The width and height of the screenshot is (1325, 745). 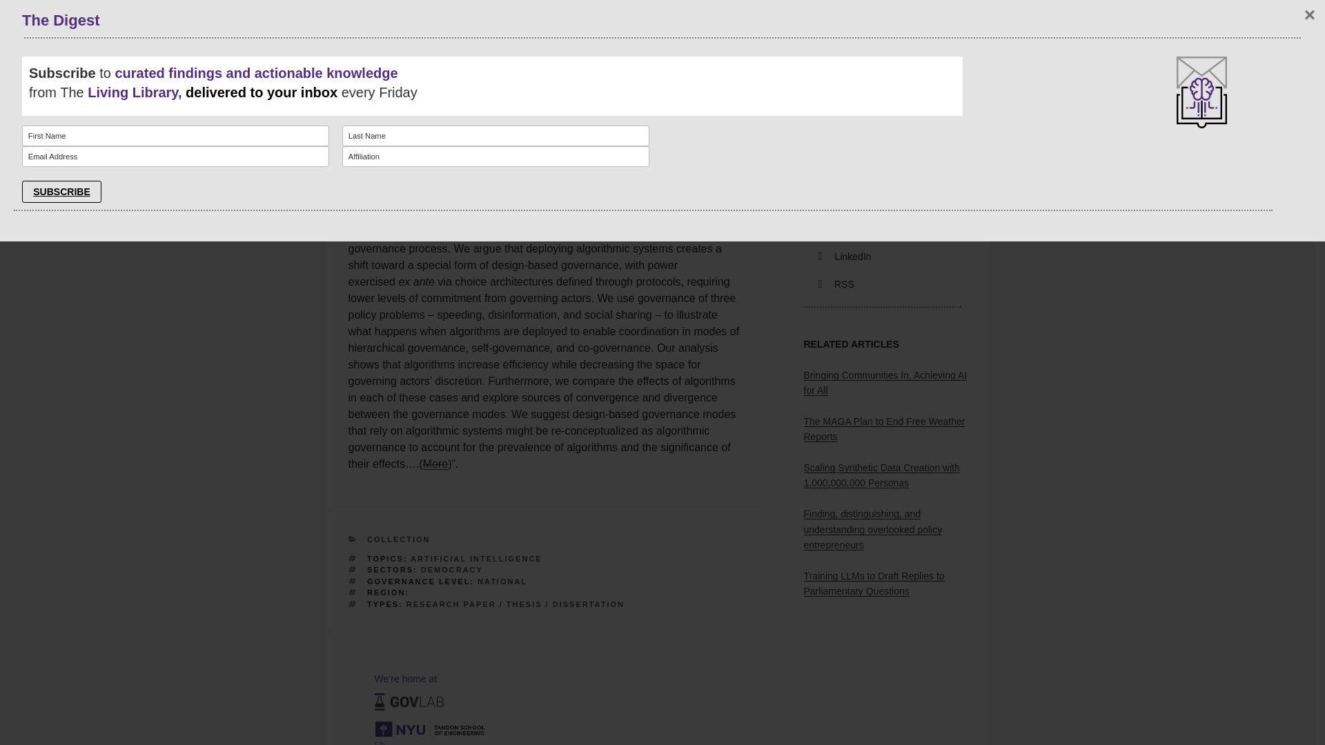 What do you see at coordinates (881, 475) in the screenshot?
I see `Scaling Synthetic Data Creation with 1,000,000,000 Personas` at bounding box center [881, 475].